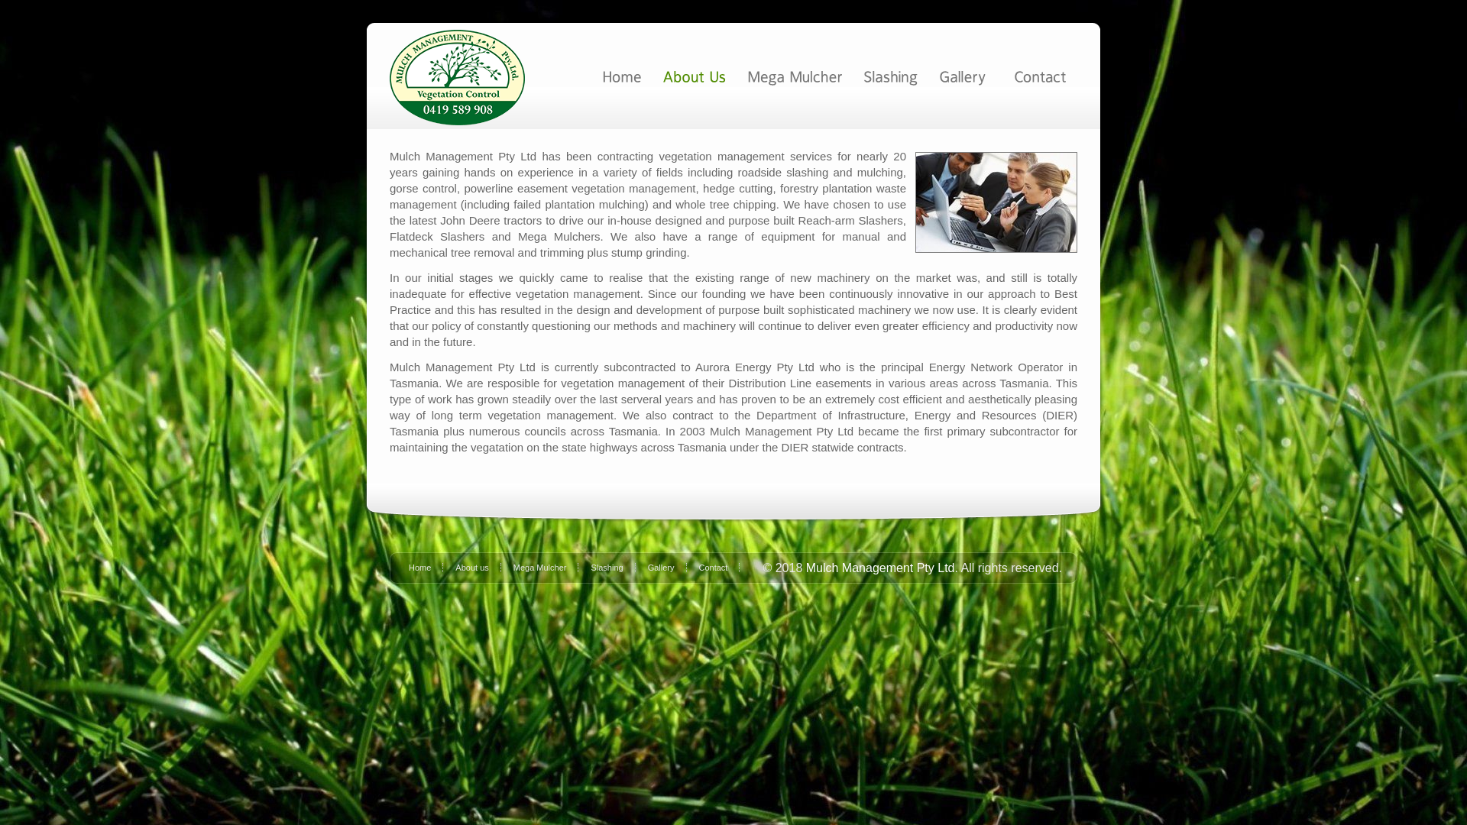  Describe the element at coordinates (720, 568) in the screenshot. I see `Contact` at that location.